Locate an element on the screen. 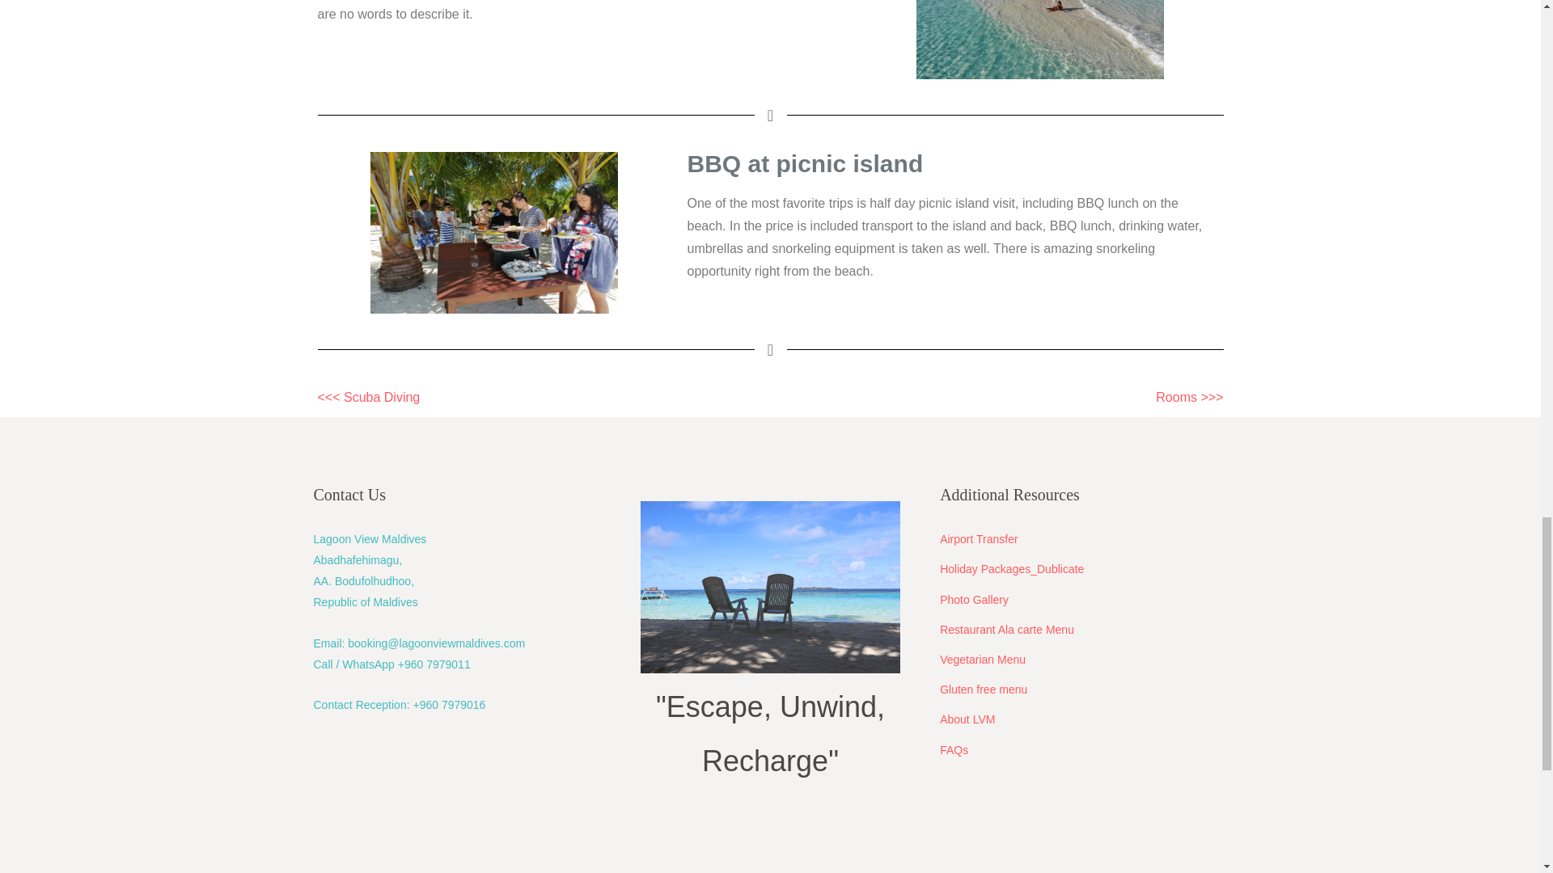 This screenshot has width=1553, height=873. Gluten free menu is located at coordinates (983, 689).